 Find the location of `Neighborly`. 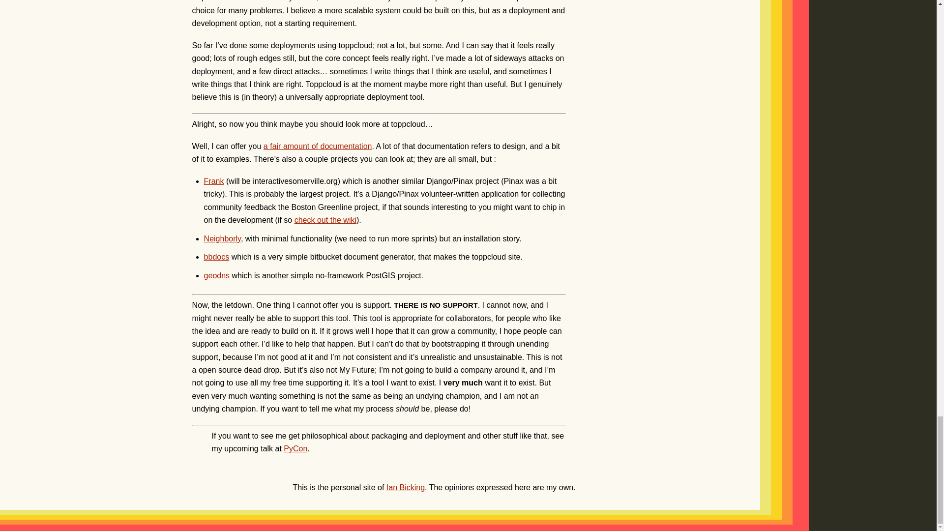

Neighborly is located at coordinates (222, 238).